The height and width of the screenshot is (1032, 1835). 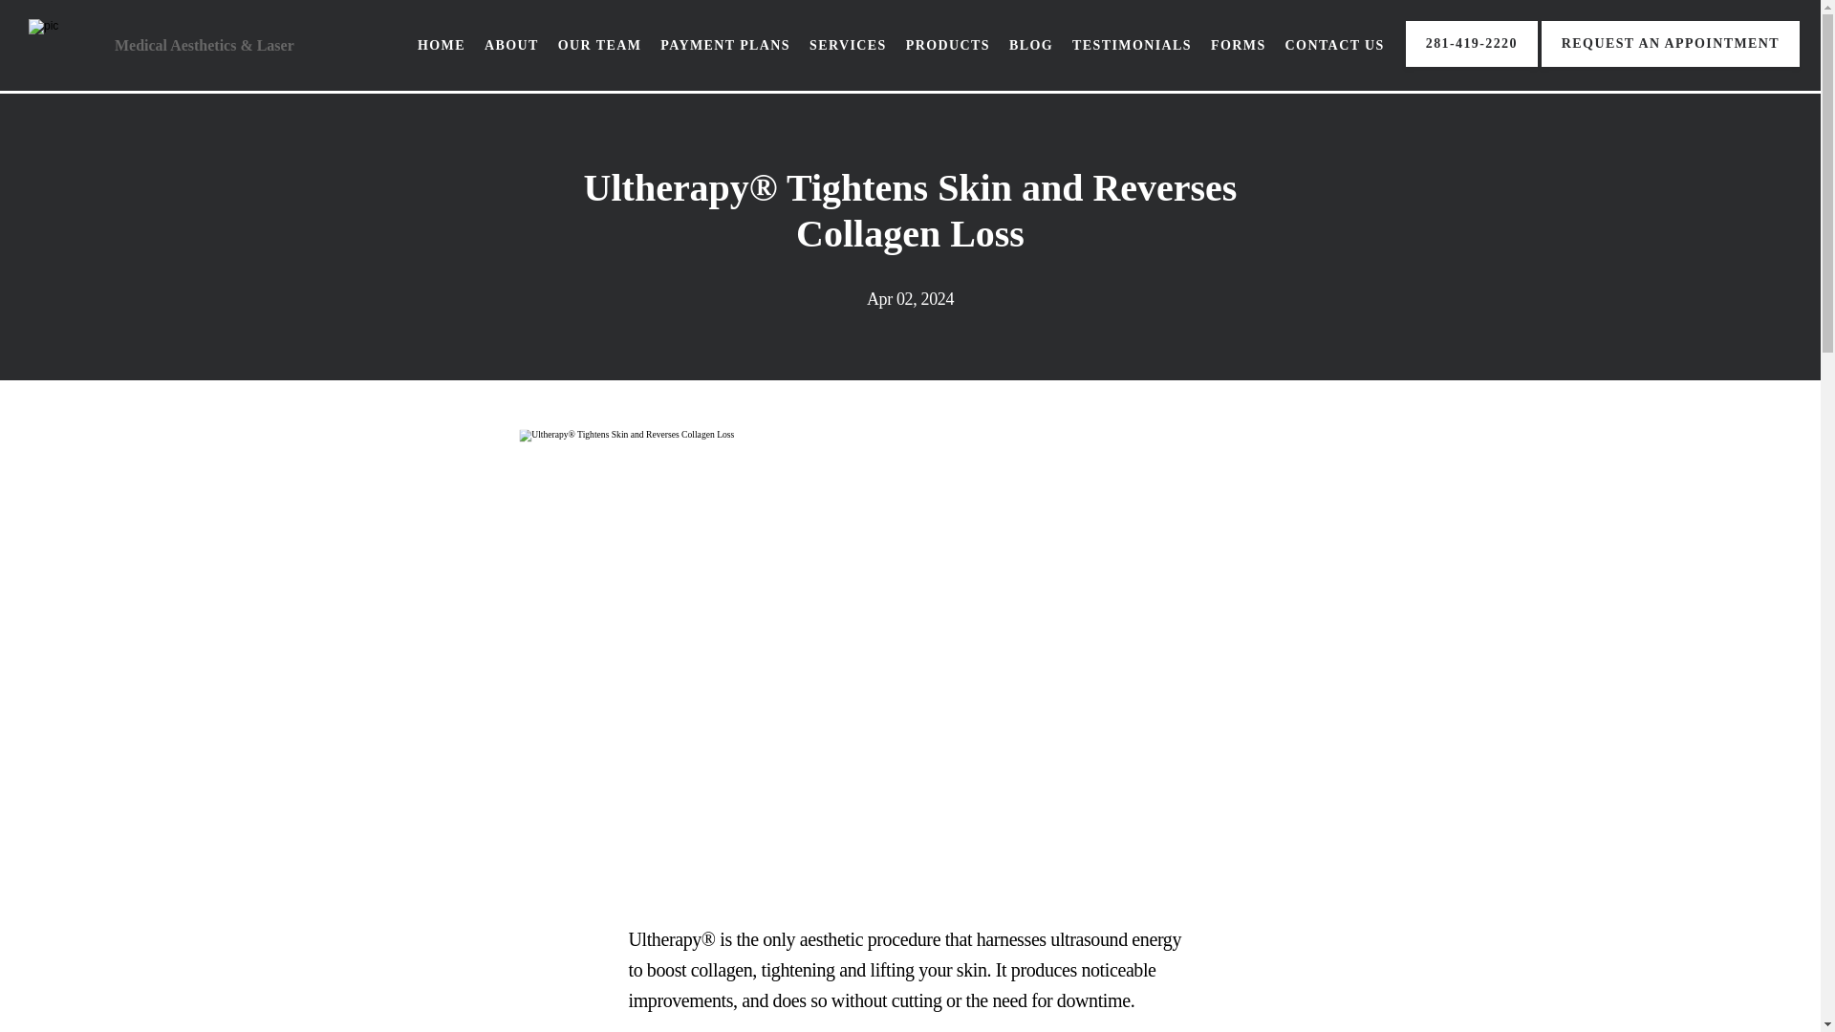 I want to click on OUR TEAM, so click(x=600, y=45).